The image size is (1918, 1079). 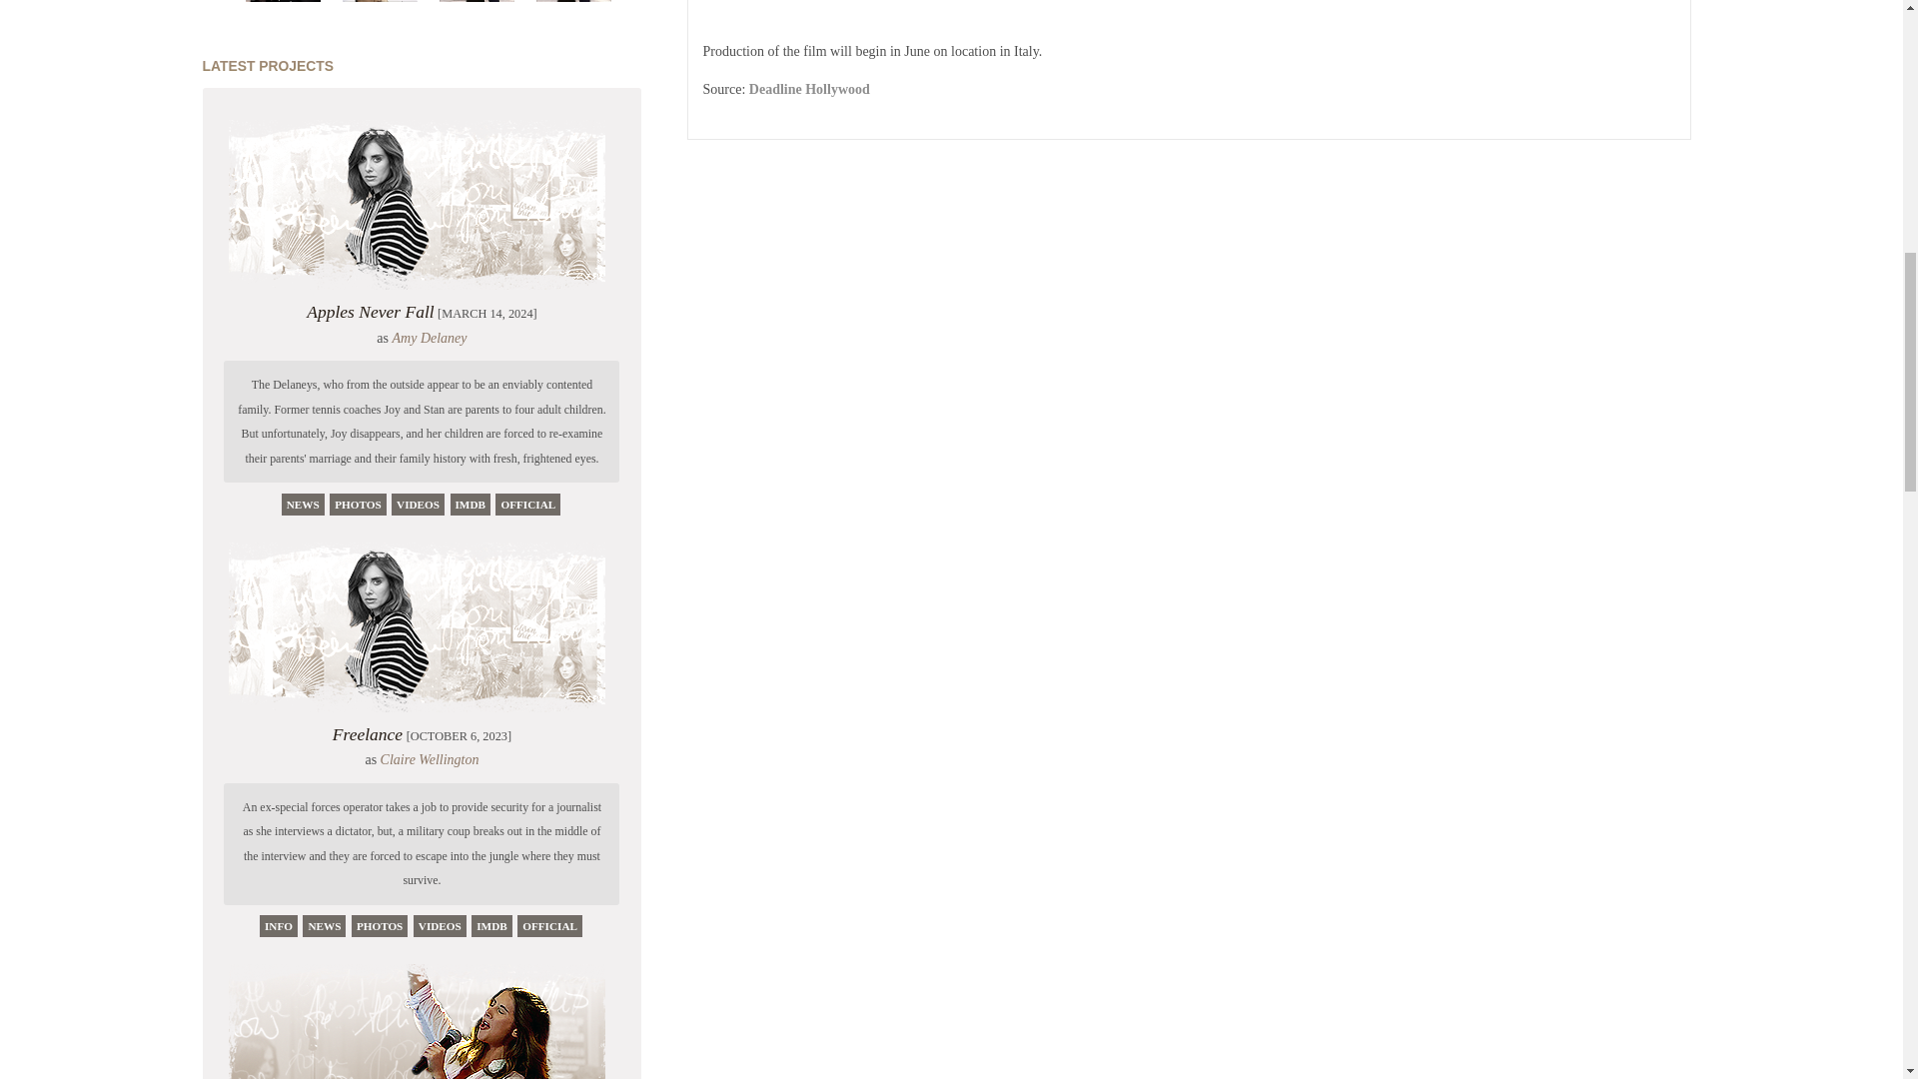 I want to click on 0011.jpg, so click(x=573, y=4).